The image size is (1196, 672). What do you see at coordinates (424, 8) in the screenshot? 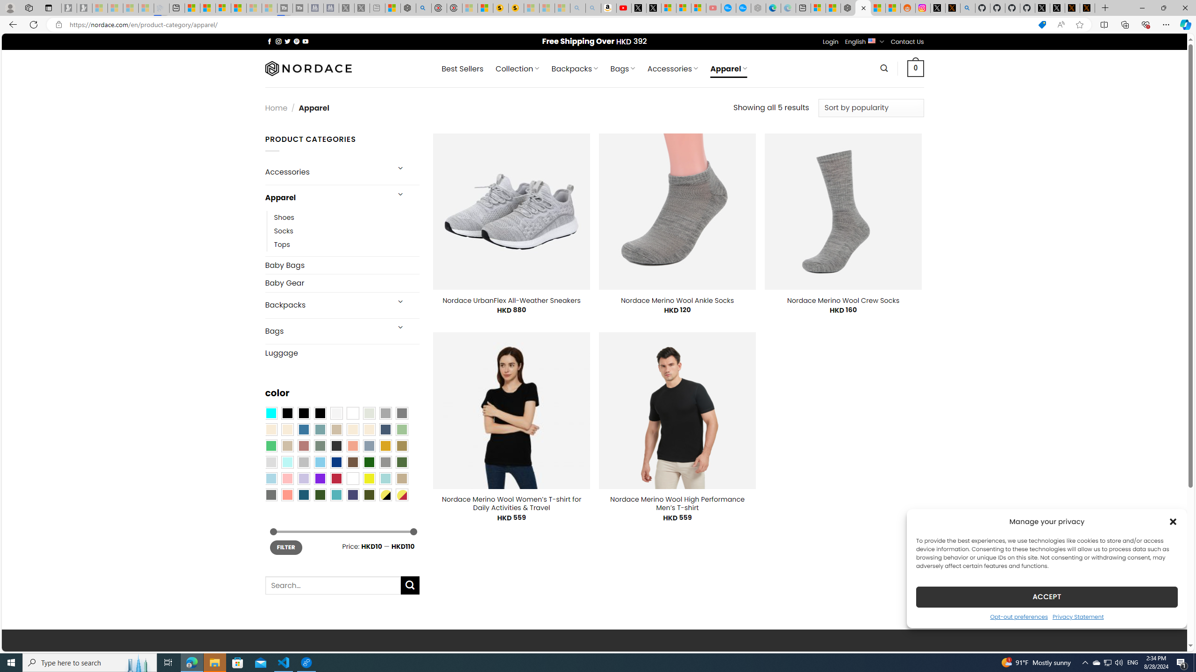
I see `poe - Search` at bounding box center [424, 8].